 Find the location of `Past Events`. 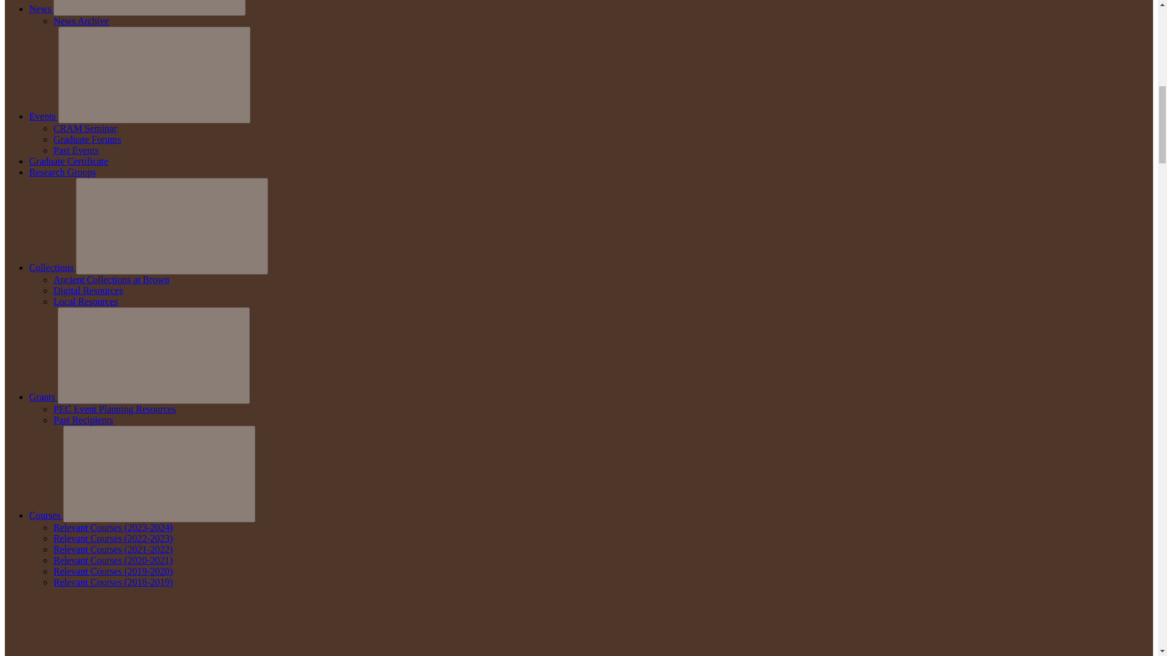

Past Events is located at coordinates (75, 149).